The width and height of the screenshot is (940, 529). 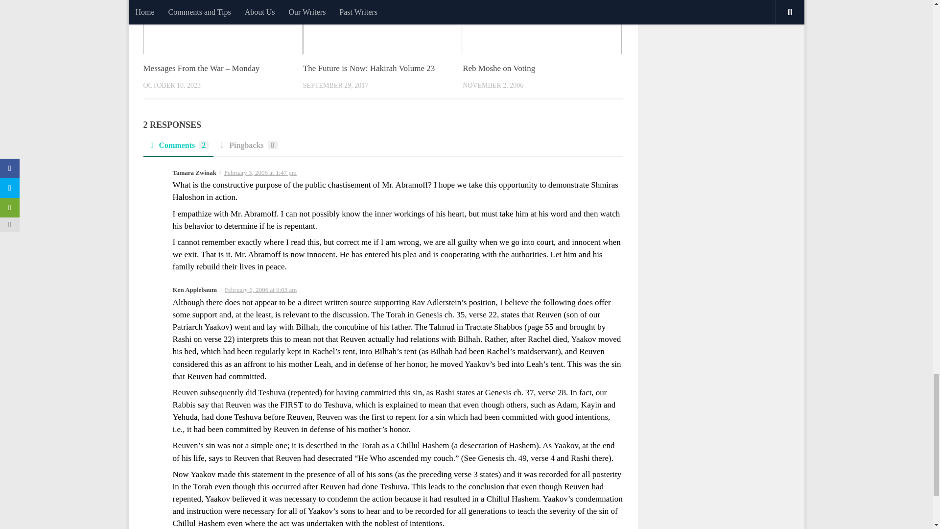 What do you see at coordinates (260, 290) in the screenshot?
I see `February 6, 2006 at 9:03 am` at bounding box center [260, 290].